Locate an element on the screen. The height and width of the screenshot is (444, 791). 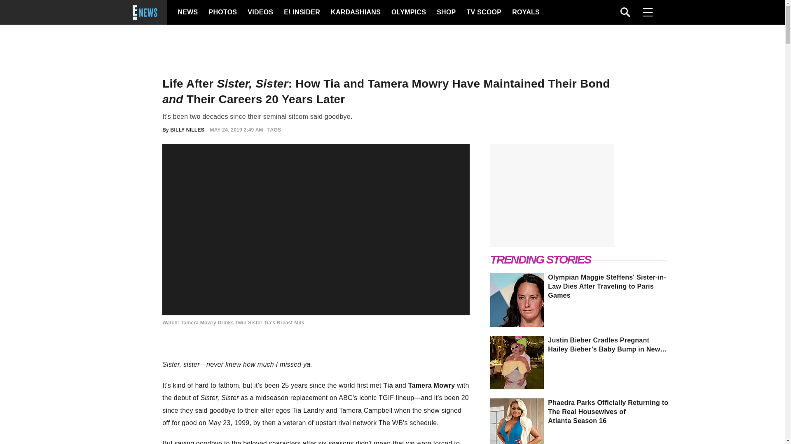
E! INSIDER is located at coordinates (302, 12).